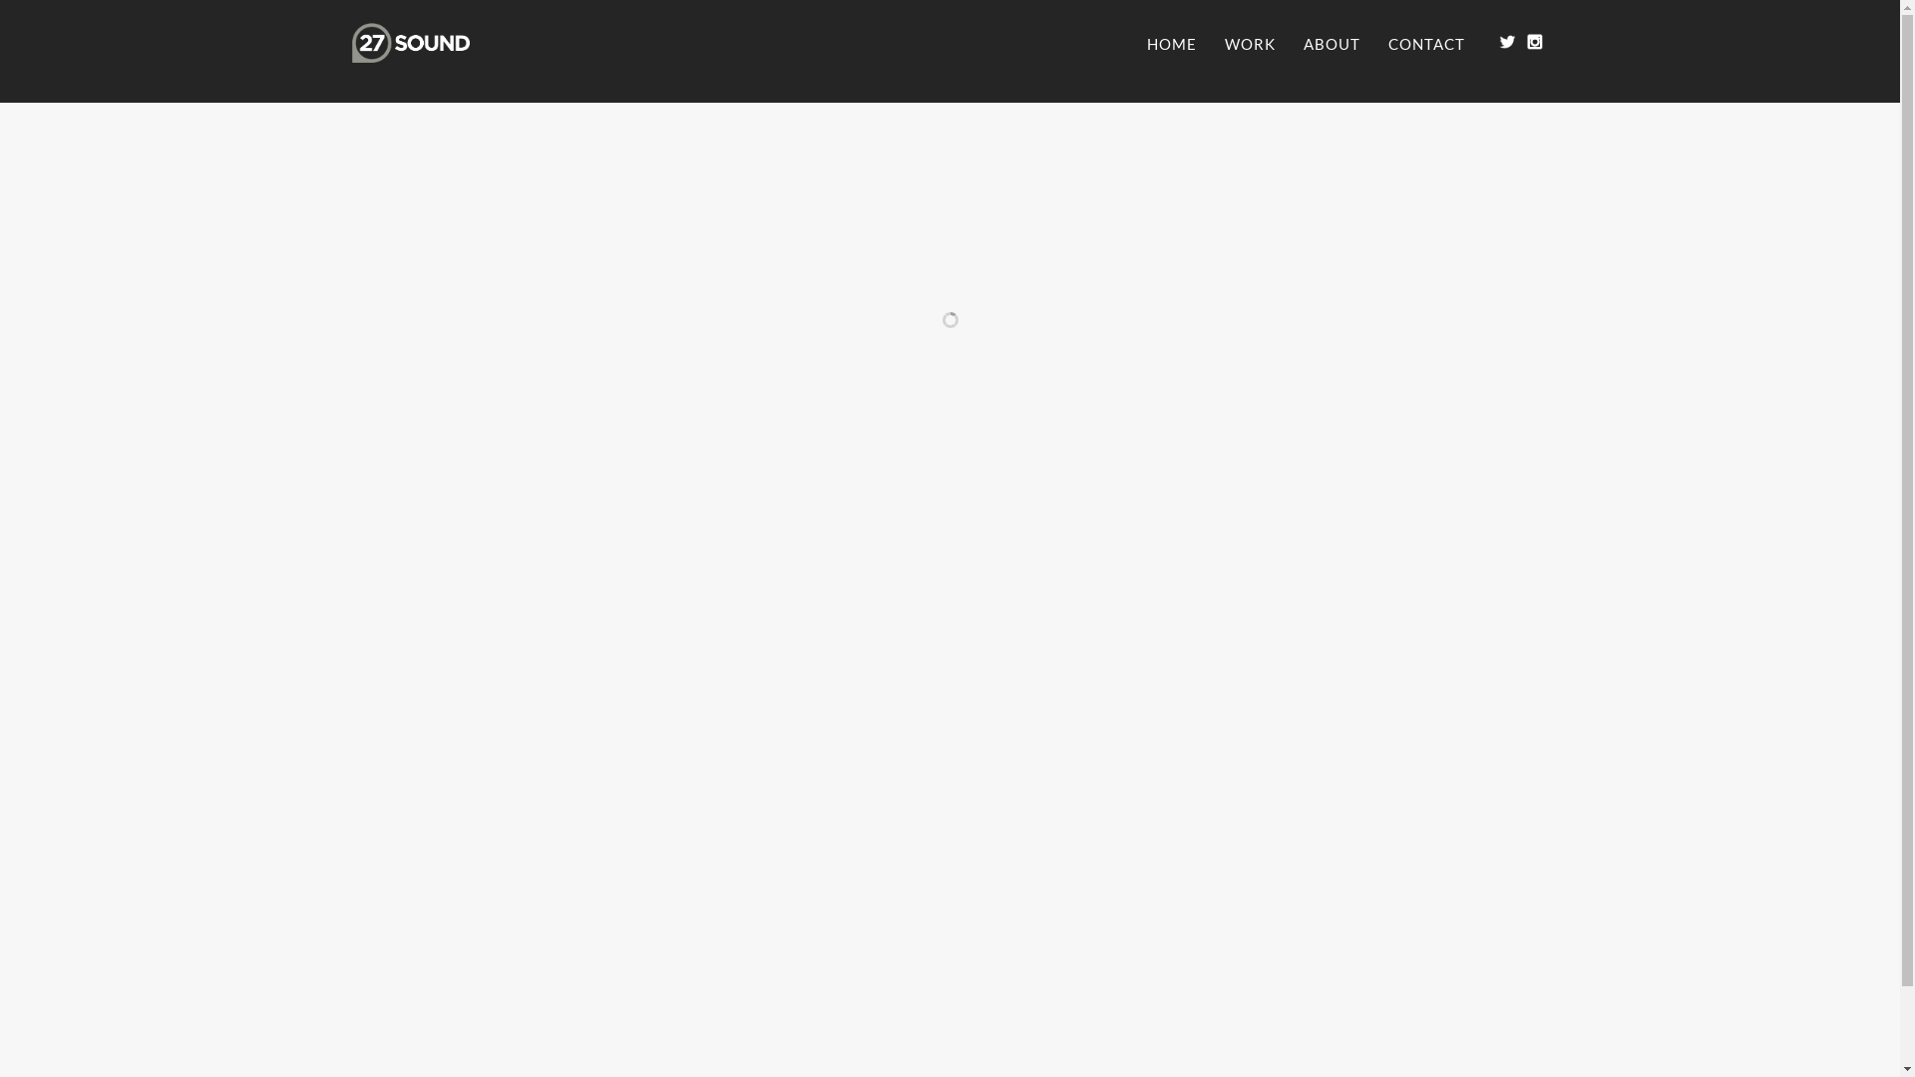  Describe the element at coordinates (1331, 45) in the screenshot. I see `ABOUT` at that location.